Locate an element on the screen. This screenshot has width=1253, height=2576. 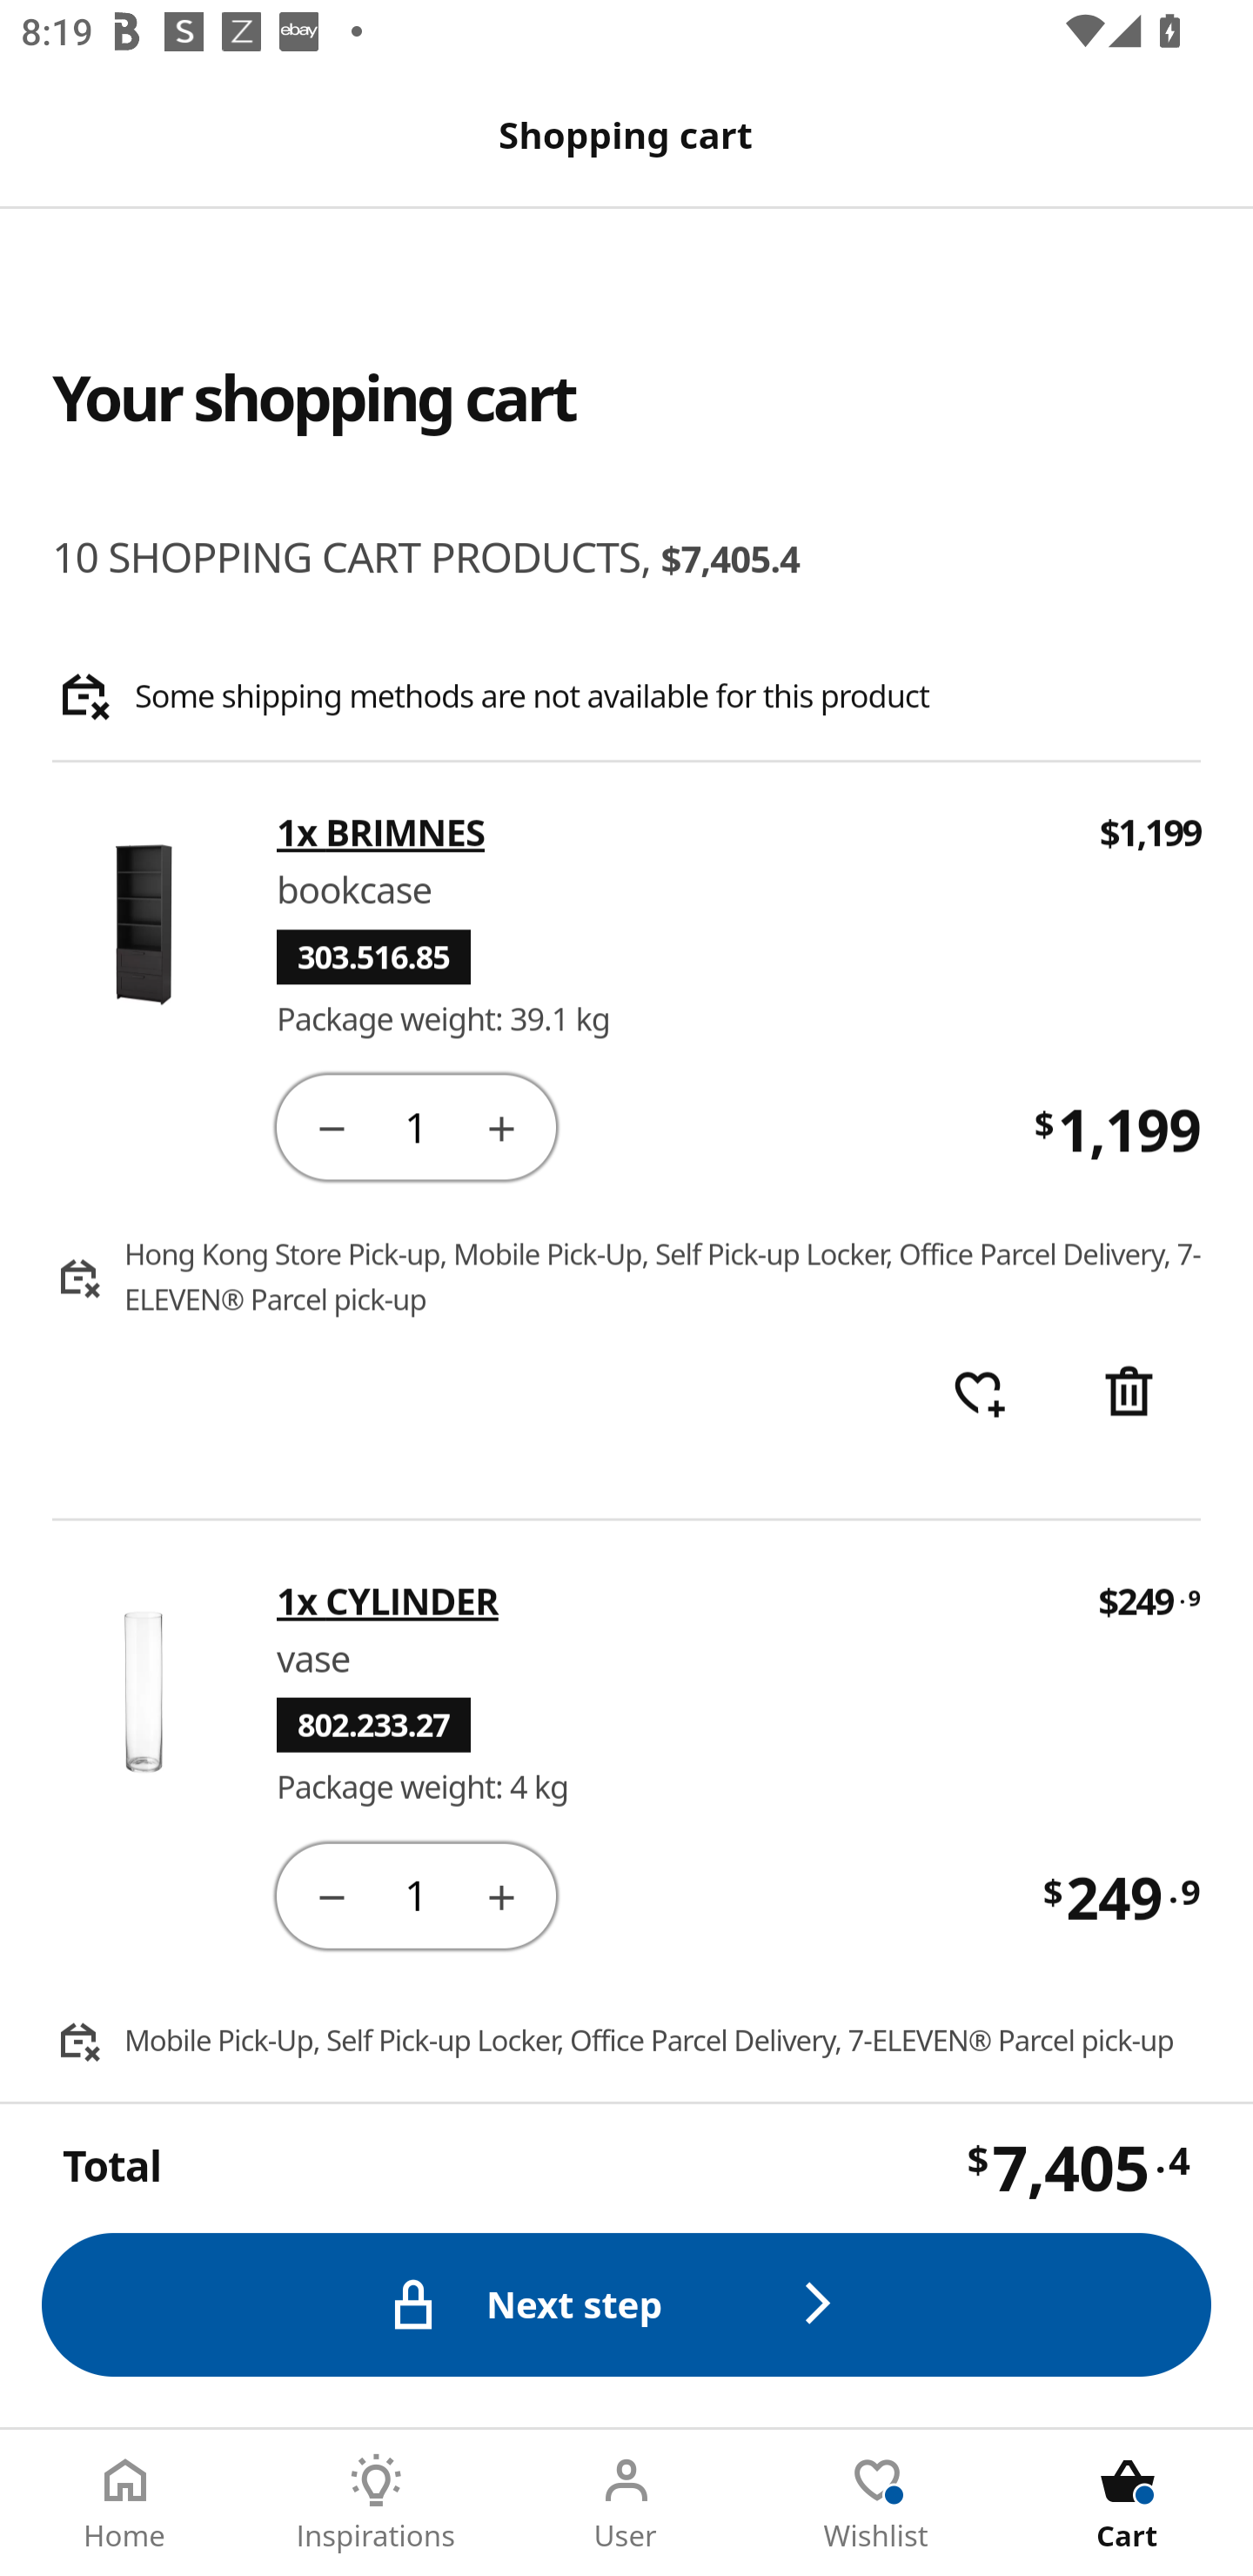
  is located at coordinates (978, 1394).